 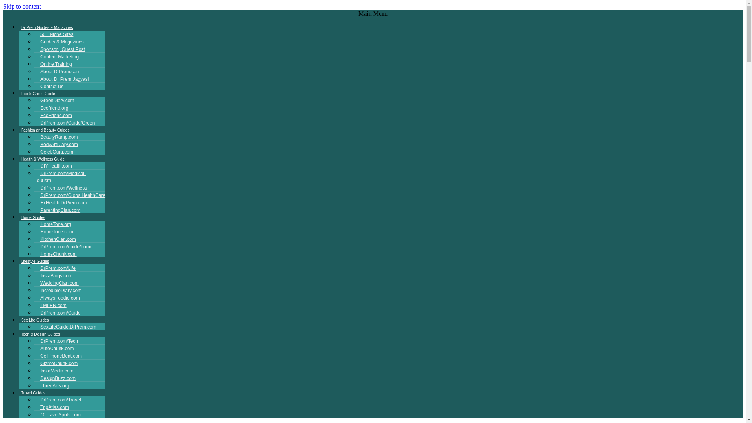 What do you see at coordinates (56, 64) in the screenshot?
I see `Online Training` at bounding box center [56, 64].